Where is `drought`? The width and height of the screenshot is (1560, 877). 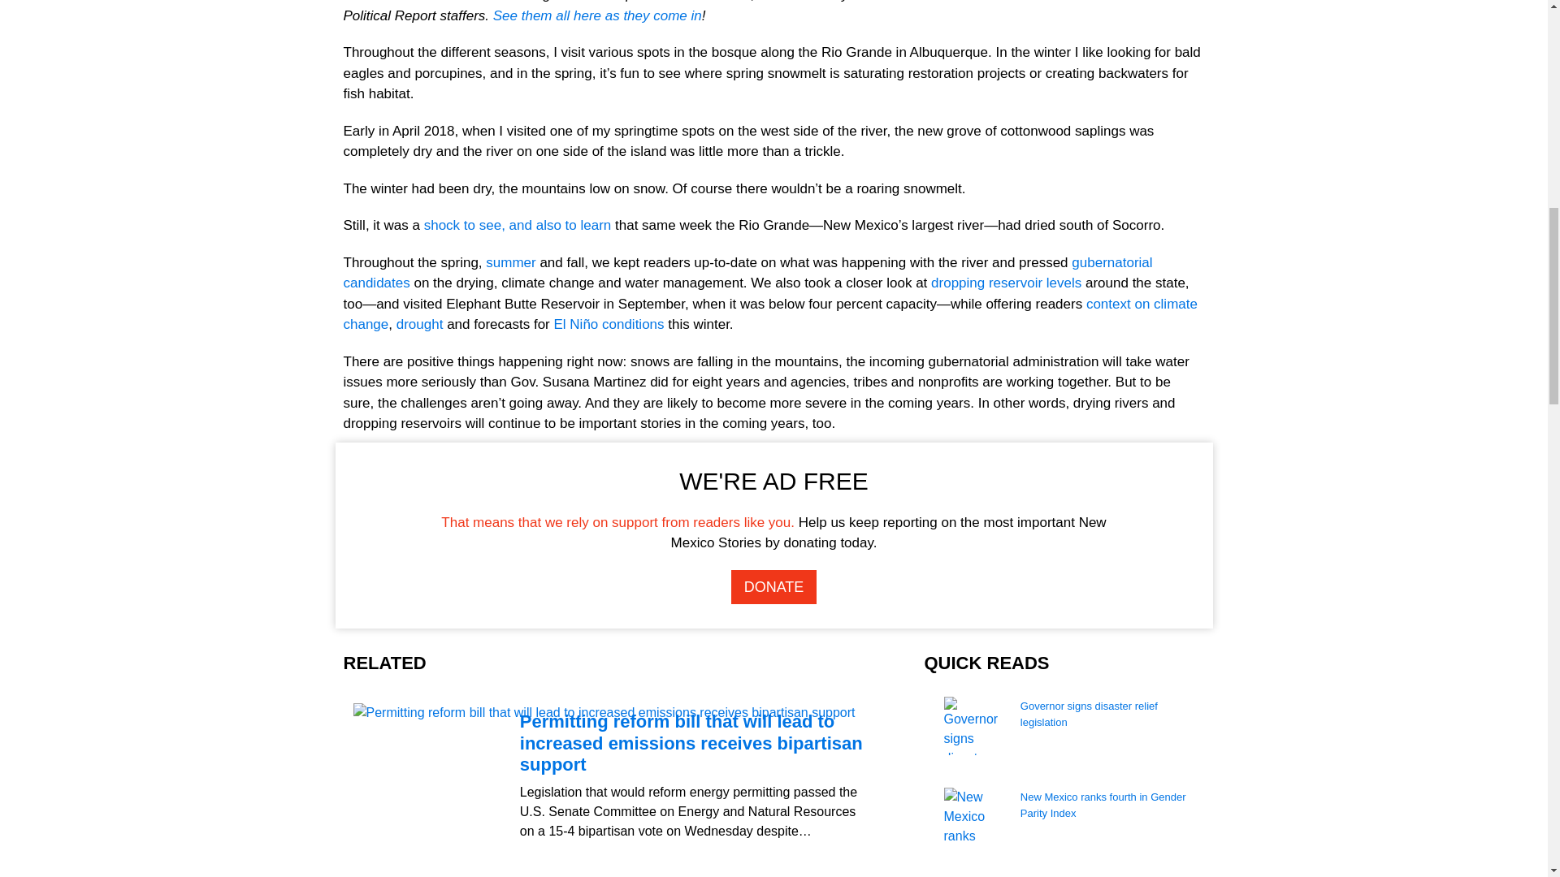
drought is located at coordinates (419, 324).